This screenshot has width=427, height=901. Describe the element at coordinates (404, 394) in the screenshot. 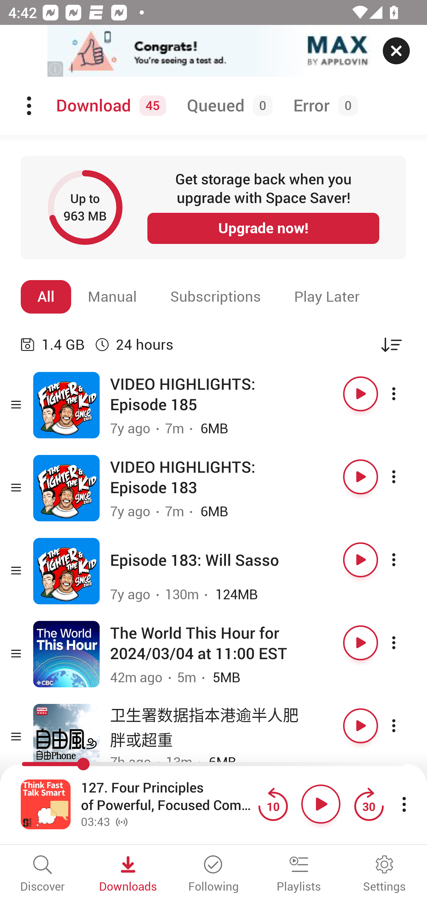

I see `More options` at that location.